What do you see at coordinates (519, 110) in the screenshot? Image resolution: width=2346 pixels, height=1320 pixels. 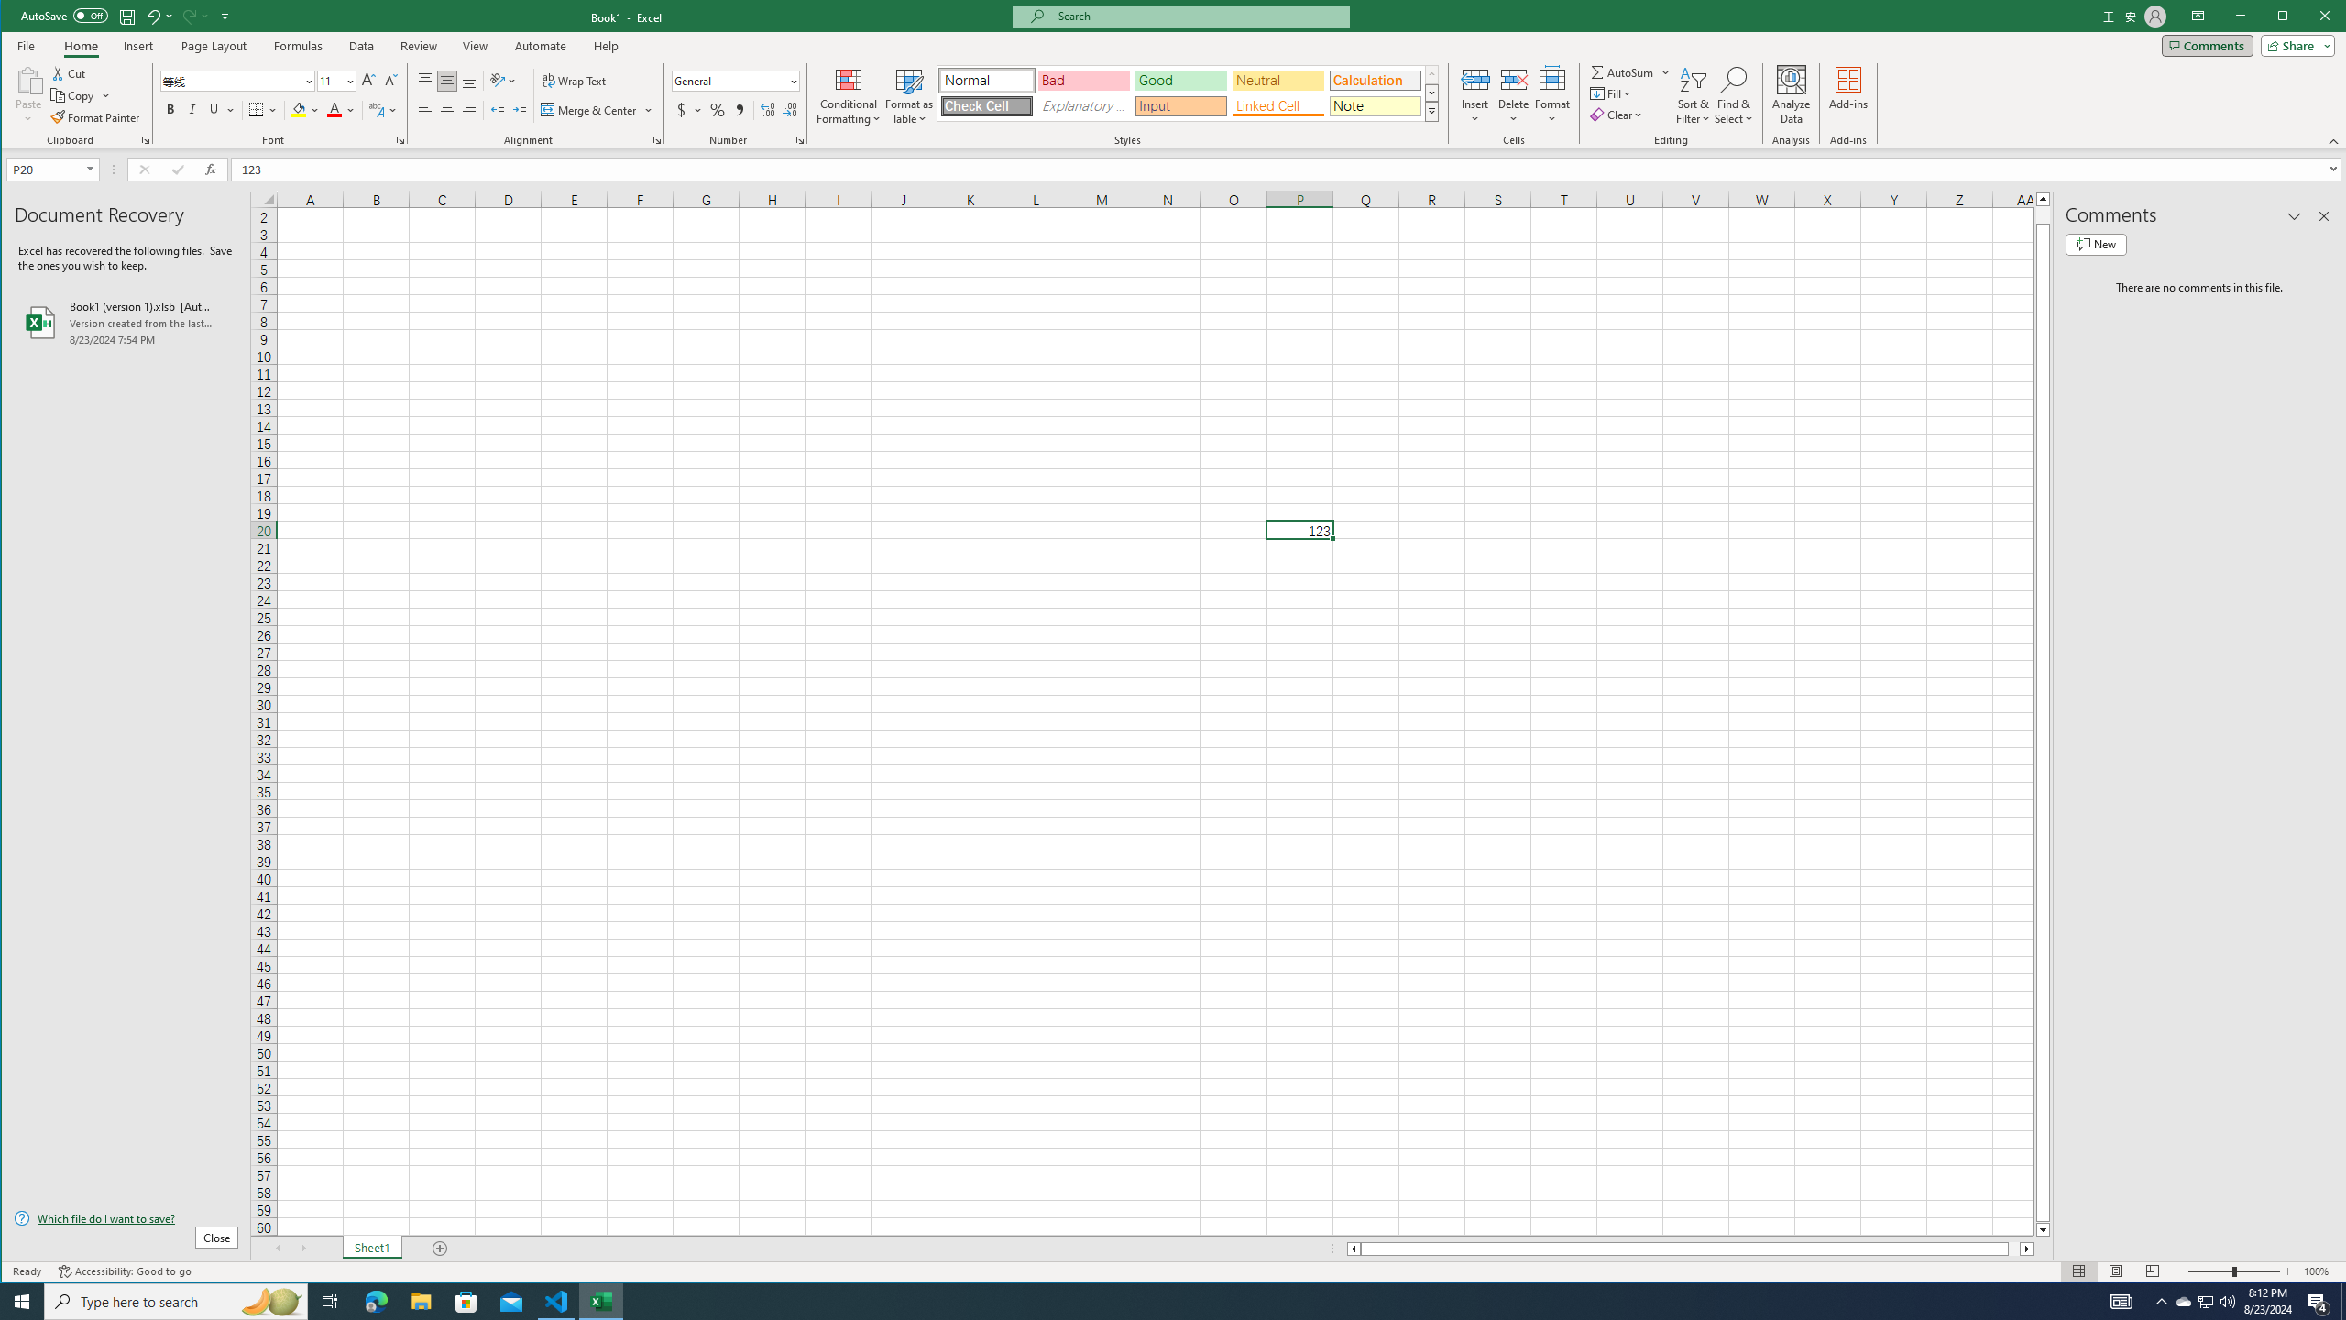 I see `Increase Indent` at bounding box center [519, 110].